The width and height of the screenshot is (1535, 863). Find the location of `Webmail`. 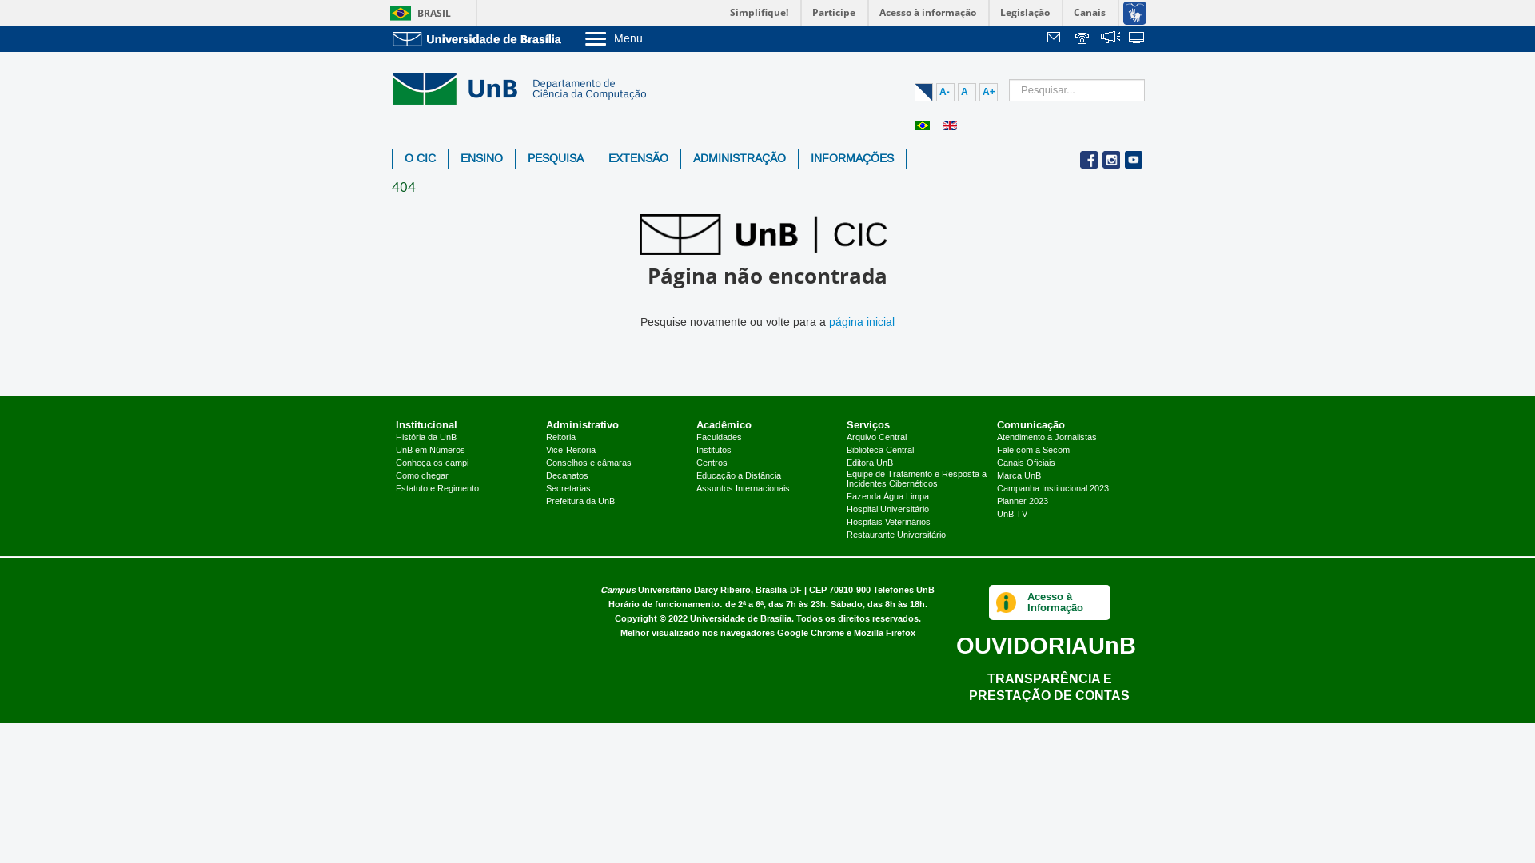

Webmail is located at coordinates (1056, 39).